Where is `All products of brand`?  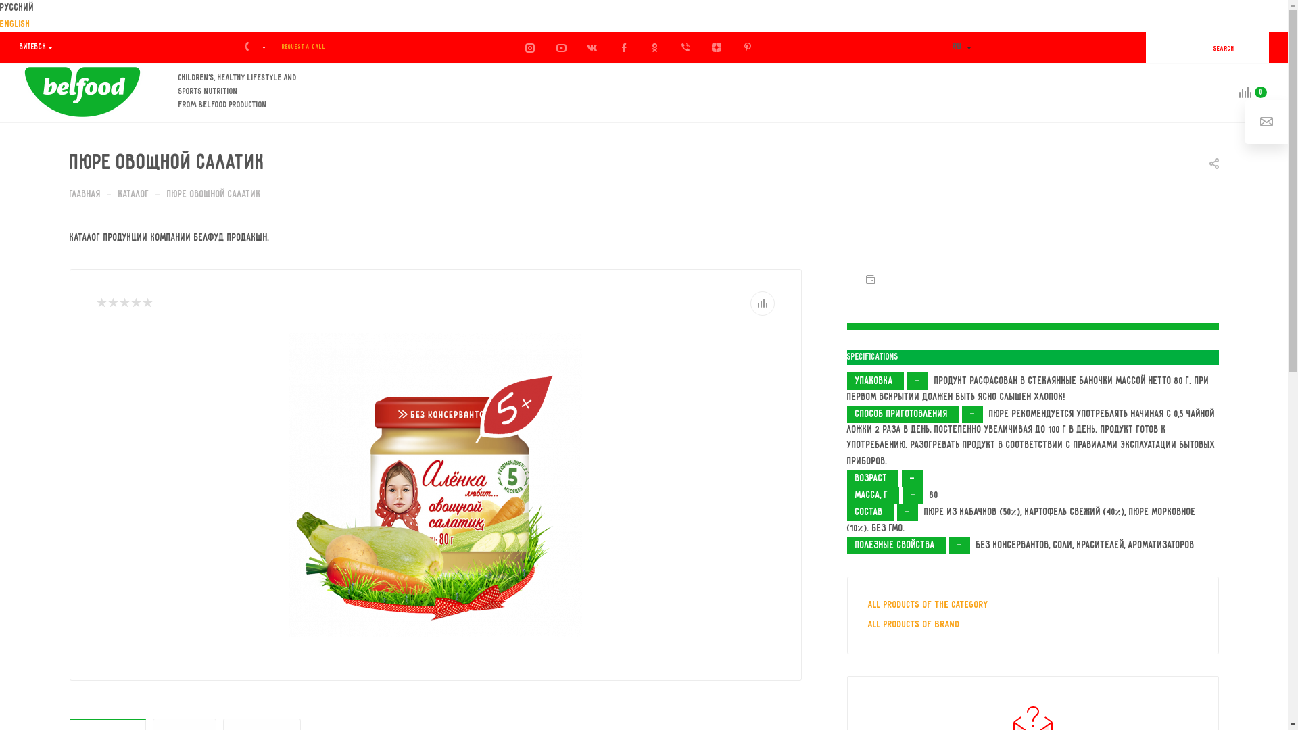 All products of brand is located at coordinates (914, 625).